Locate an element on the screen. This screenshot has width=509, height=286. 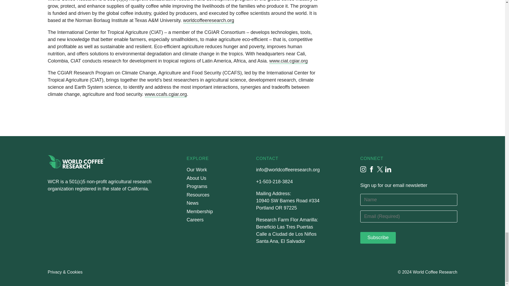
Like us on Facebook is located at coordinates (372, 169).